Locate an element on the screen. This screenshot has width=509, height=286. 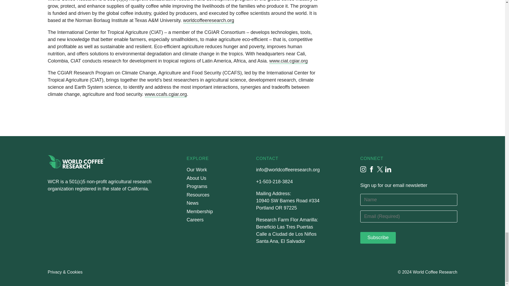
Like us on Facebook is located at coordinates (372, 169).